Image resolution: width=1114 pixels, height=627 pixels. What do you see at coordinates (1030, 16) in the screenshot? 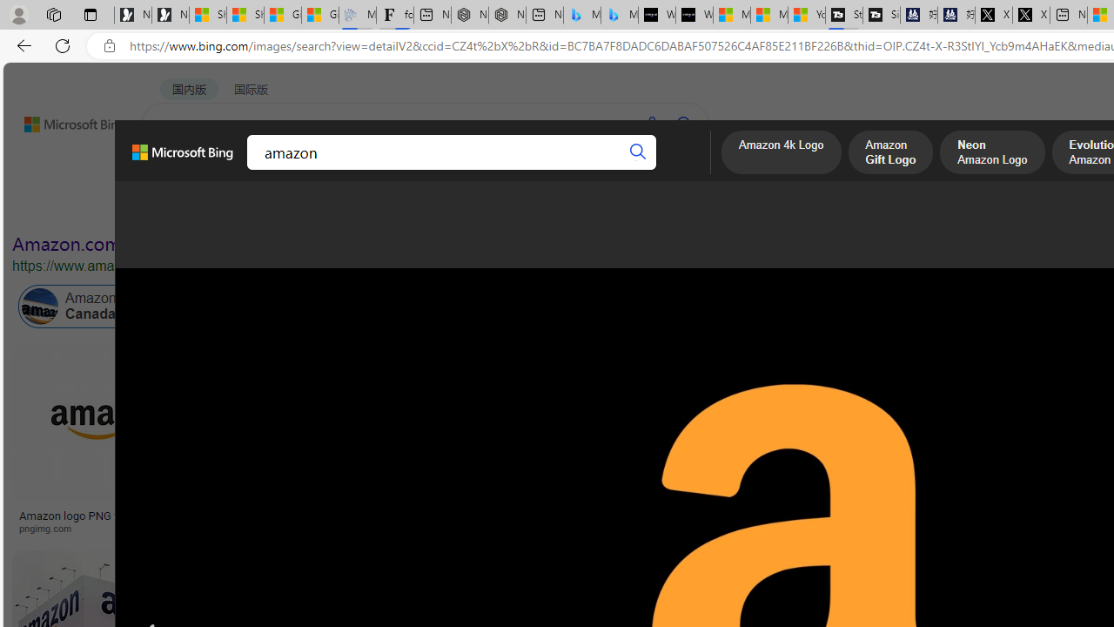
I see `X` at bounding box center [1030, 16].